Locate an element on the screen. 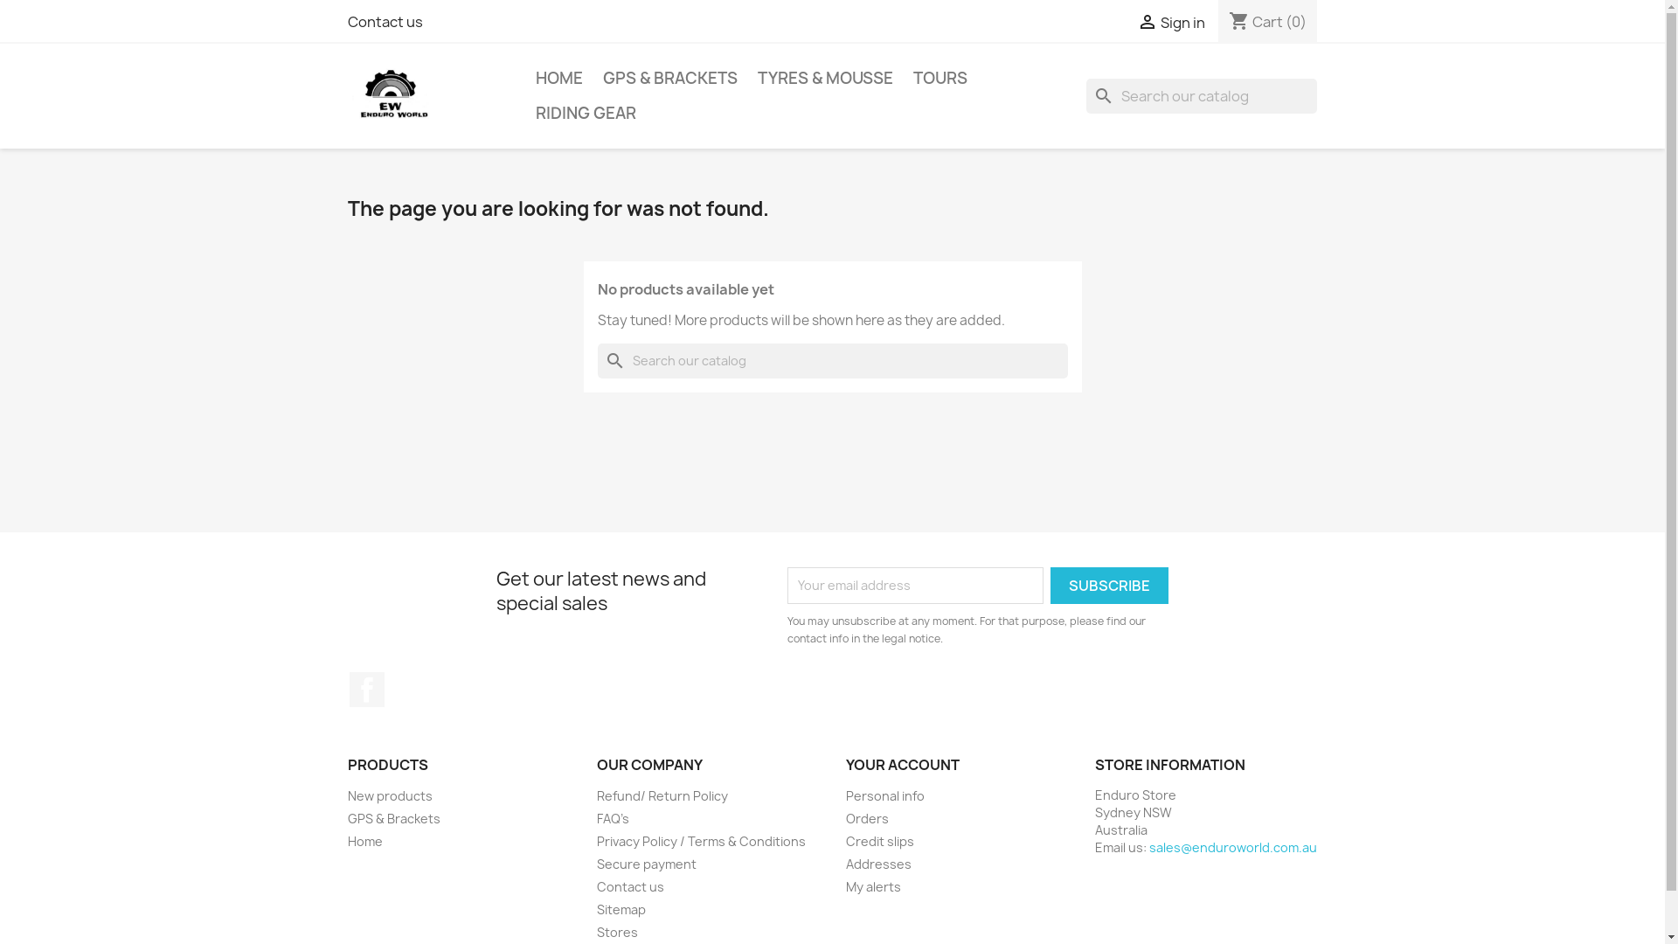 The height and width of the screenshot is (944, 1678). Contact us is located at coordinates (629, 886).